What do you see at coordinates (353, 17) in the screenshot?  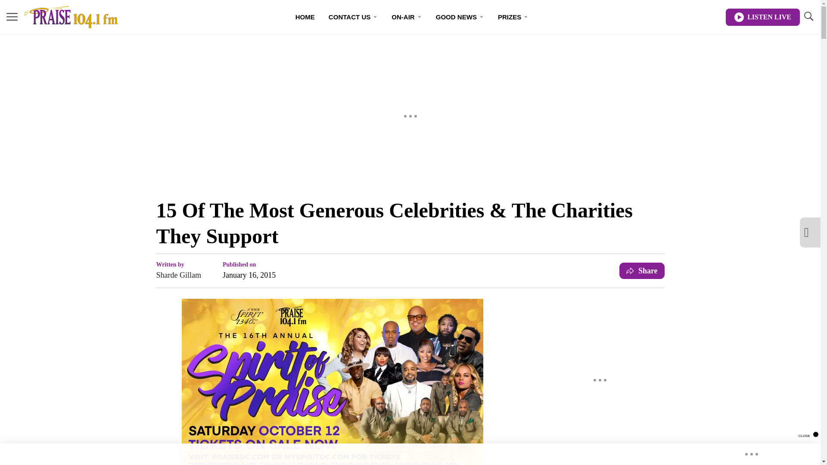 I see `CONTACT US` at bounding box center [353, 17].